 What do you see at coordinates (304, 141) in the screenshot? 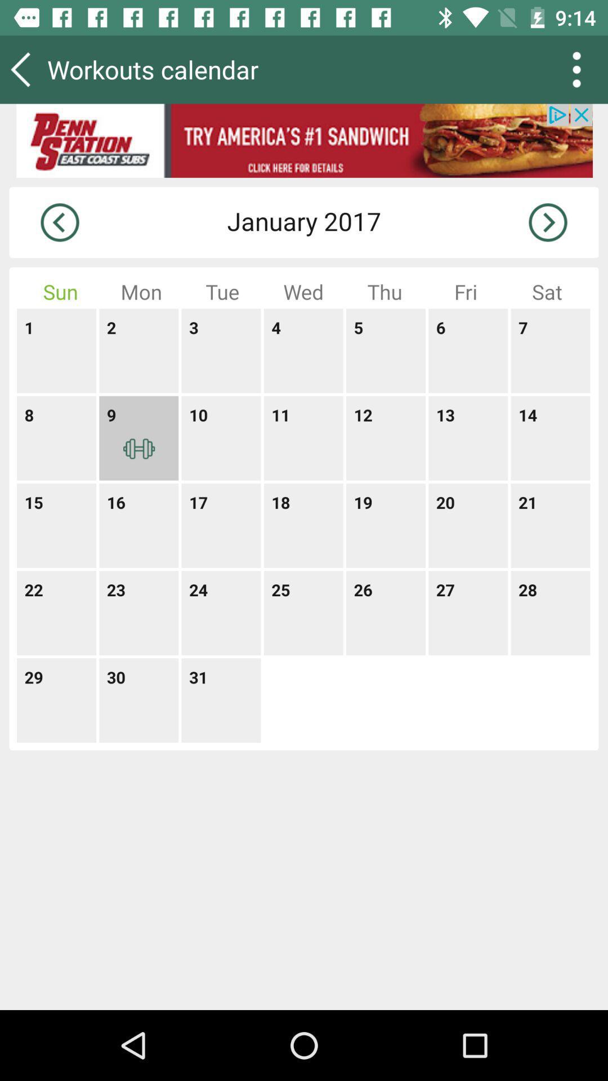
I see `advertisement bar` at bounding box center [304, 141].